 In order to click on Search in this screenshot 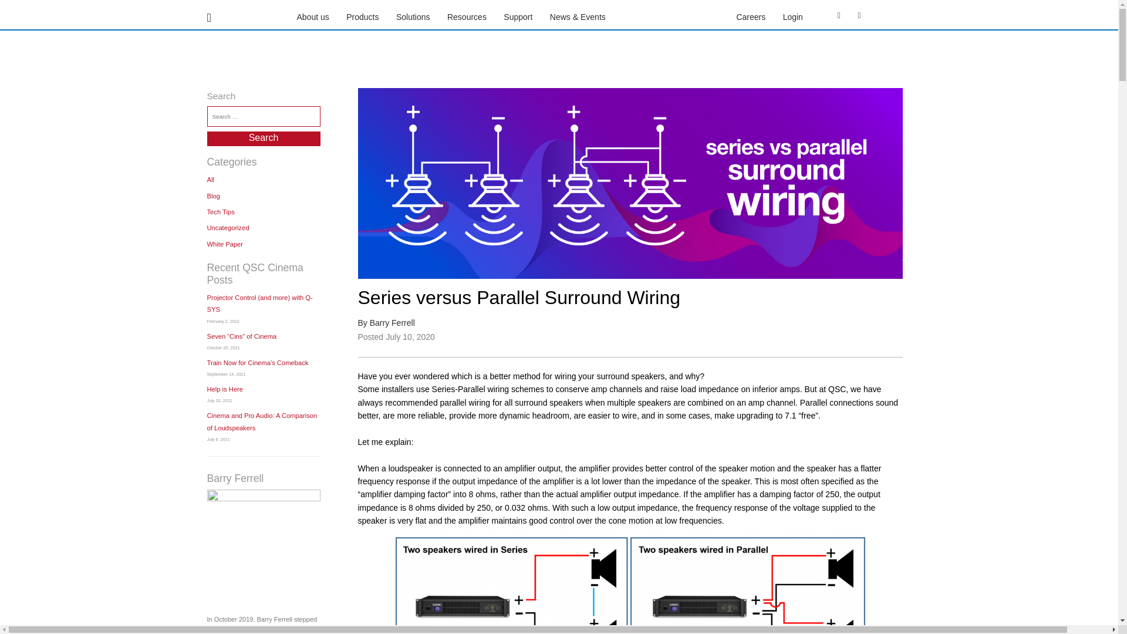, I will do `click(263, 139)`.